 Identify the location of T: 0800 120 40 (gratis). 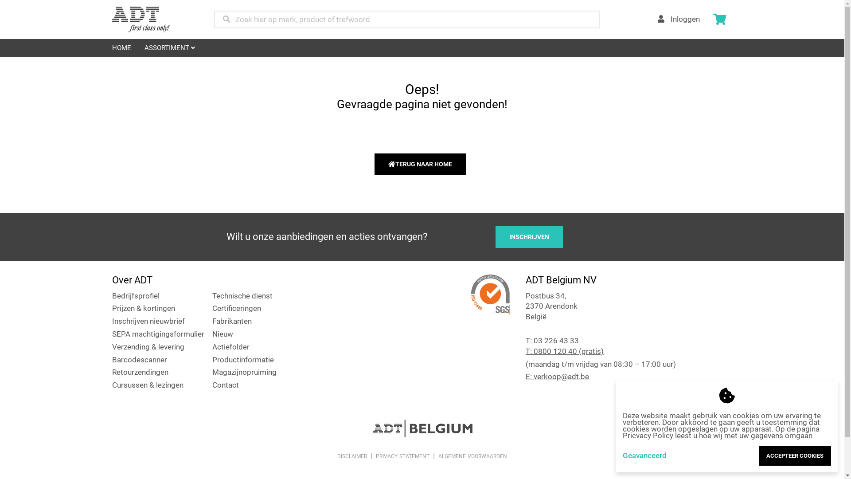
(565, 351).